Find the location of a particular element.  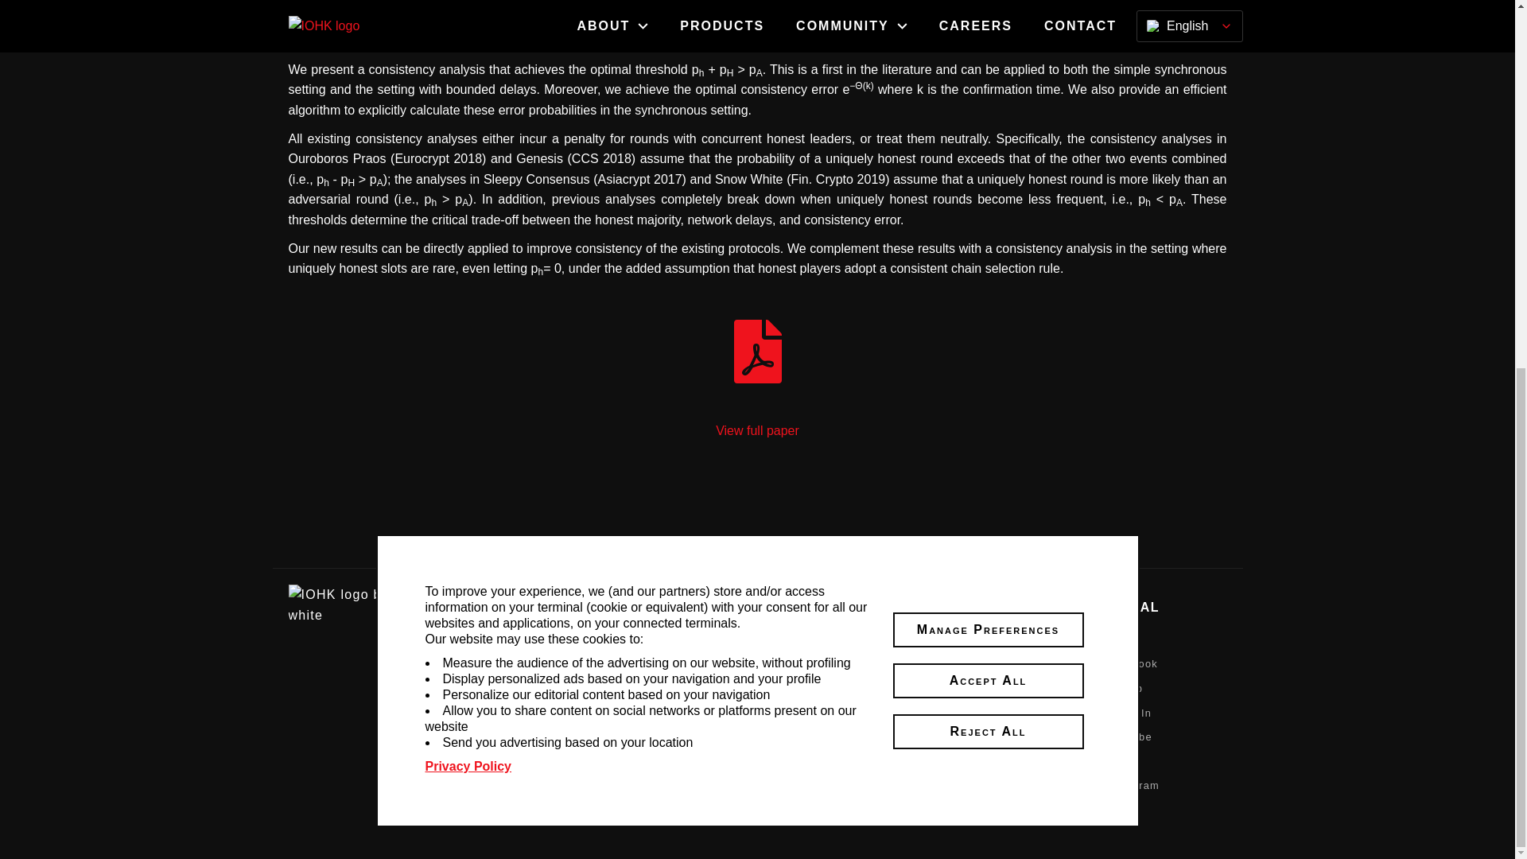

Atala PRISM is located at coordinates (621, 687).